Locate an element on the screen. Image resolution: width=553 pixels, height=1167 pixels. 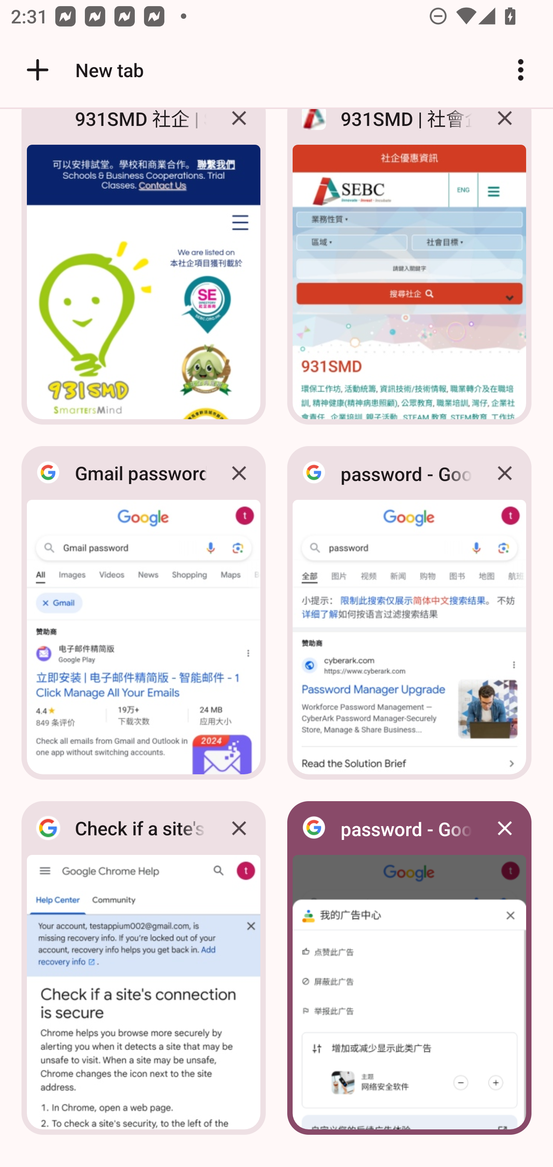
New tab is located at coordinates (83, 70).